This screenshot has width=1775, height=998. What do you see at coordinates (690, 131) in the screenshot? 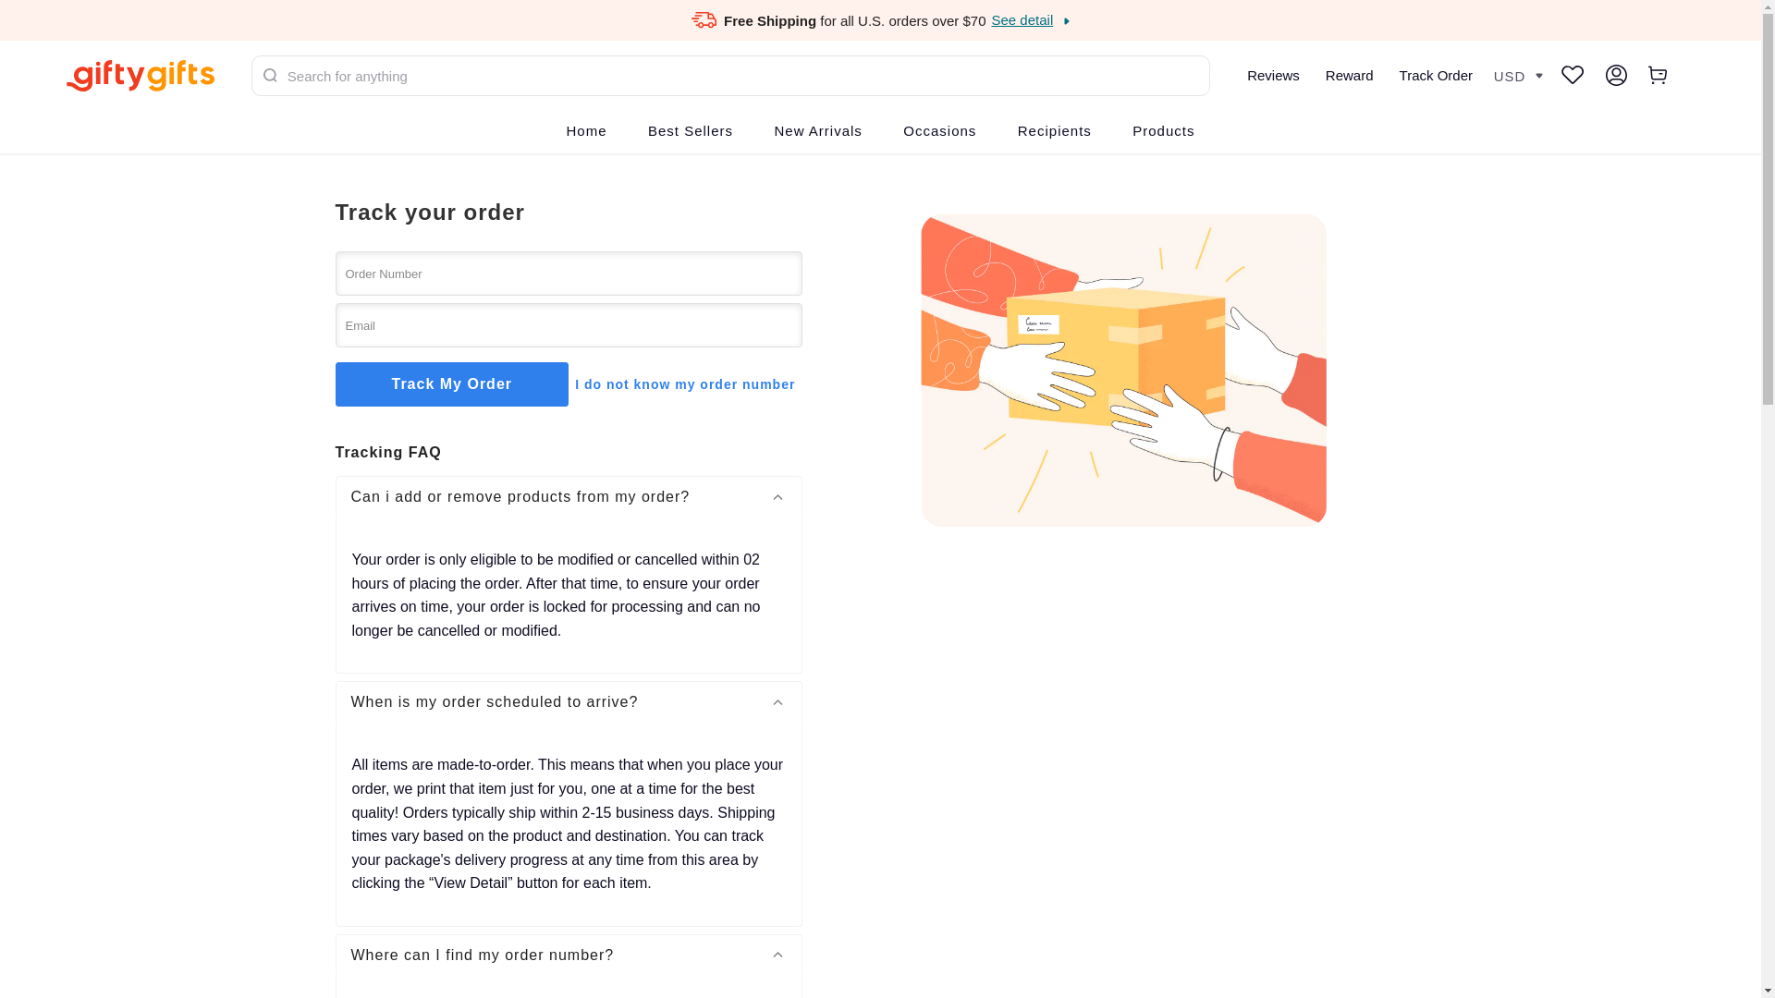
I see `Best Sellers` at bounding box center [690, 131].